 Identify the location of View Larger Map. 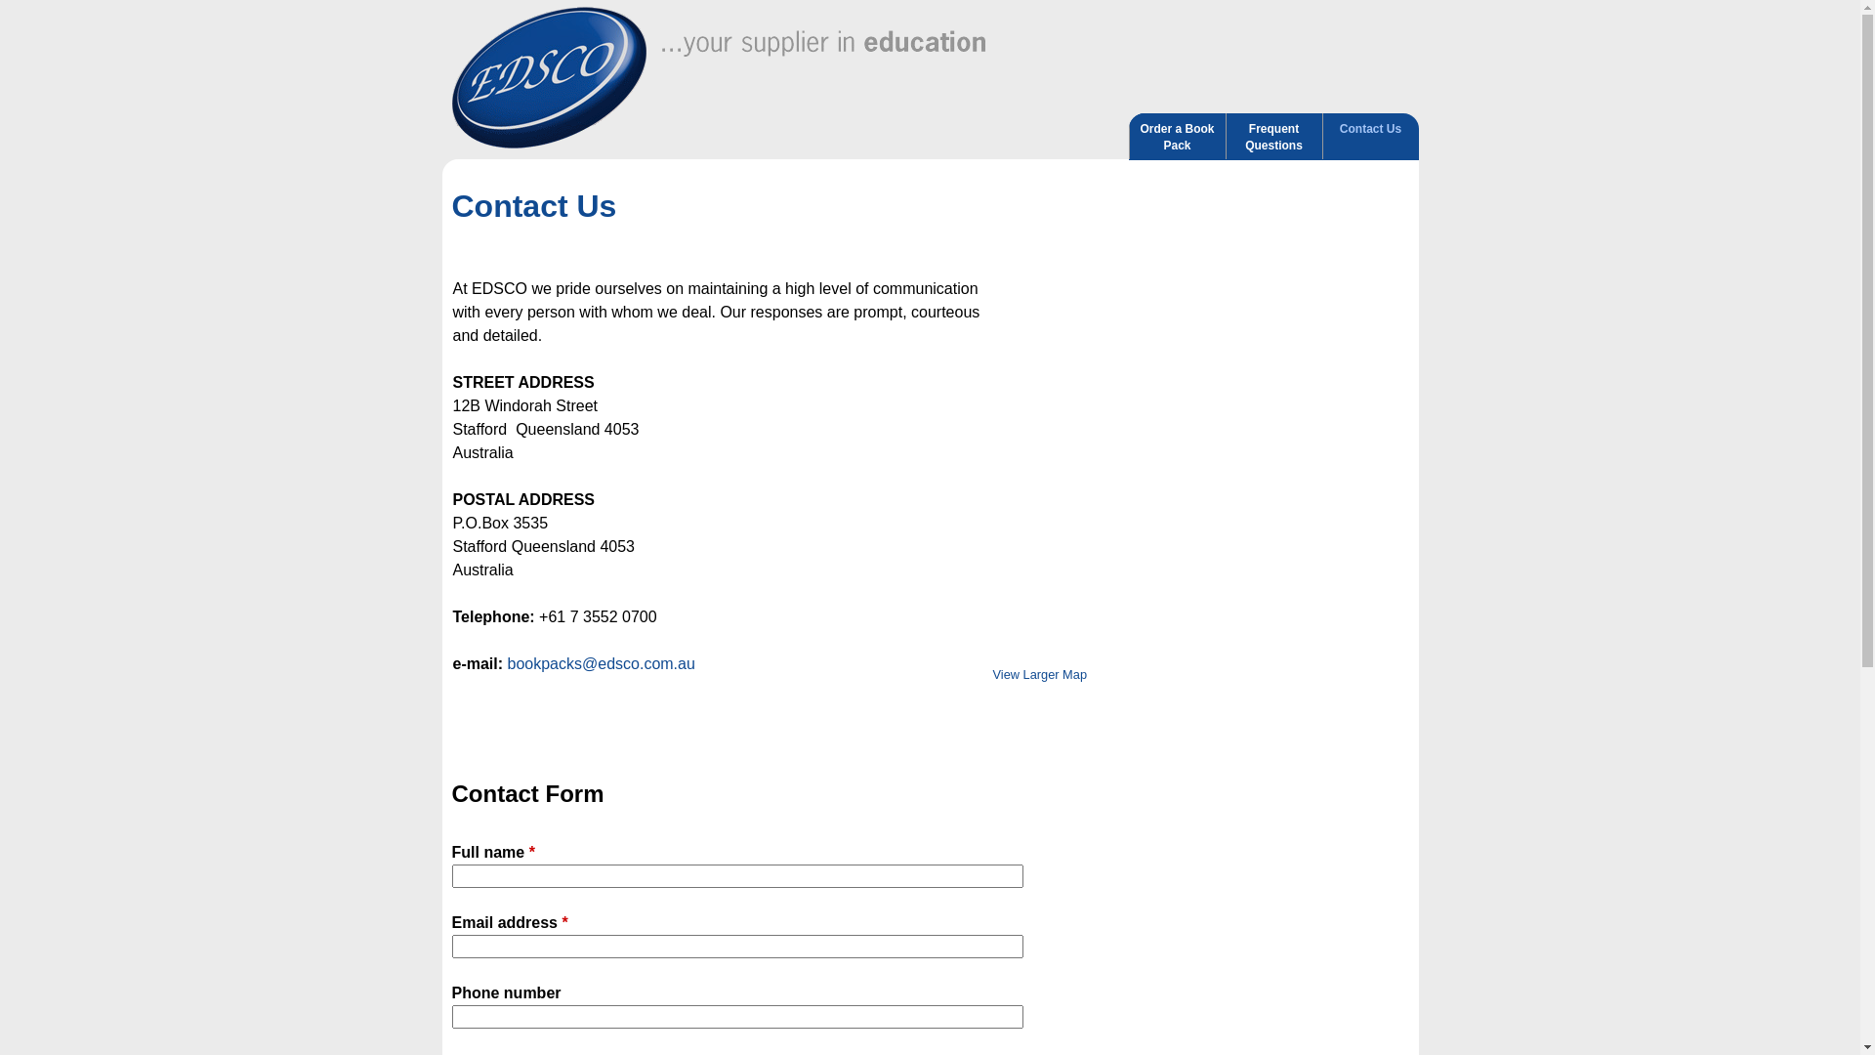
(1039, 674).